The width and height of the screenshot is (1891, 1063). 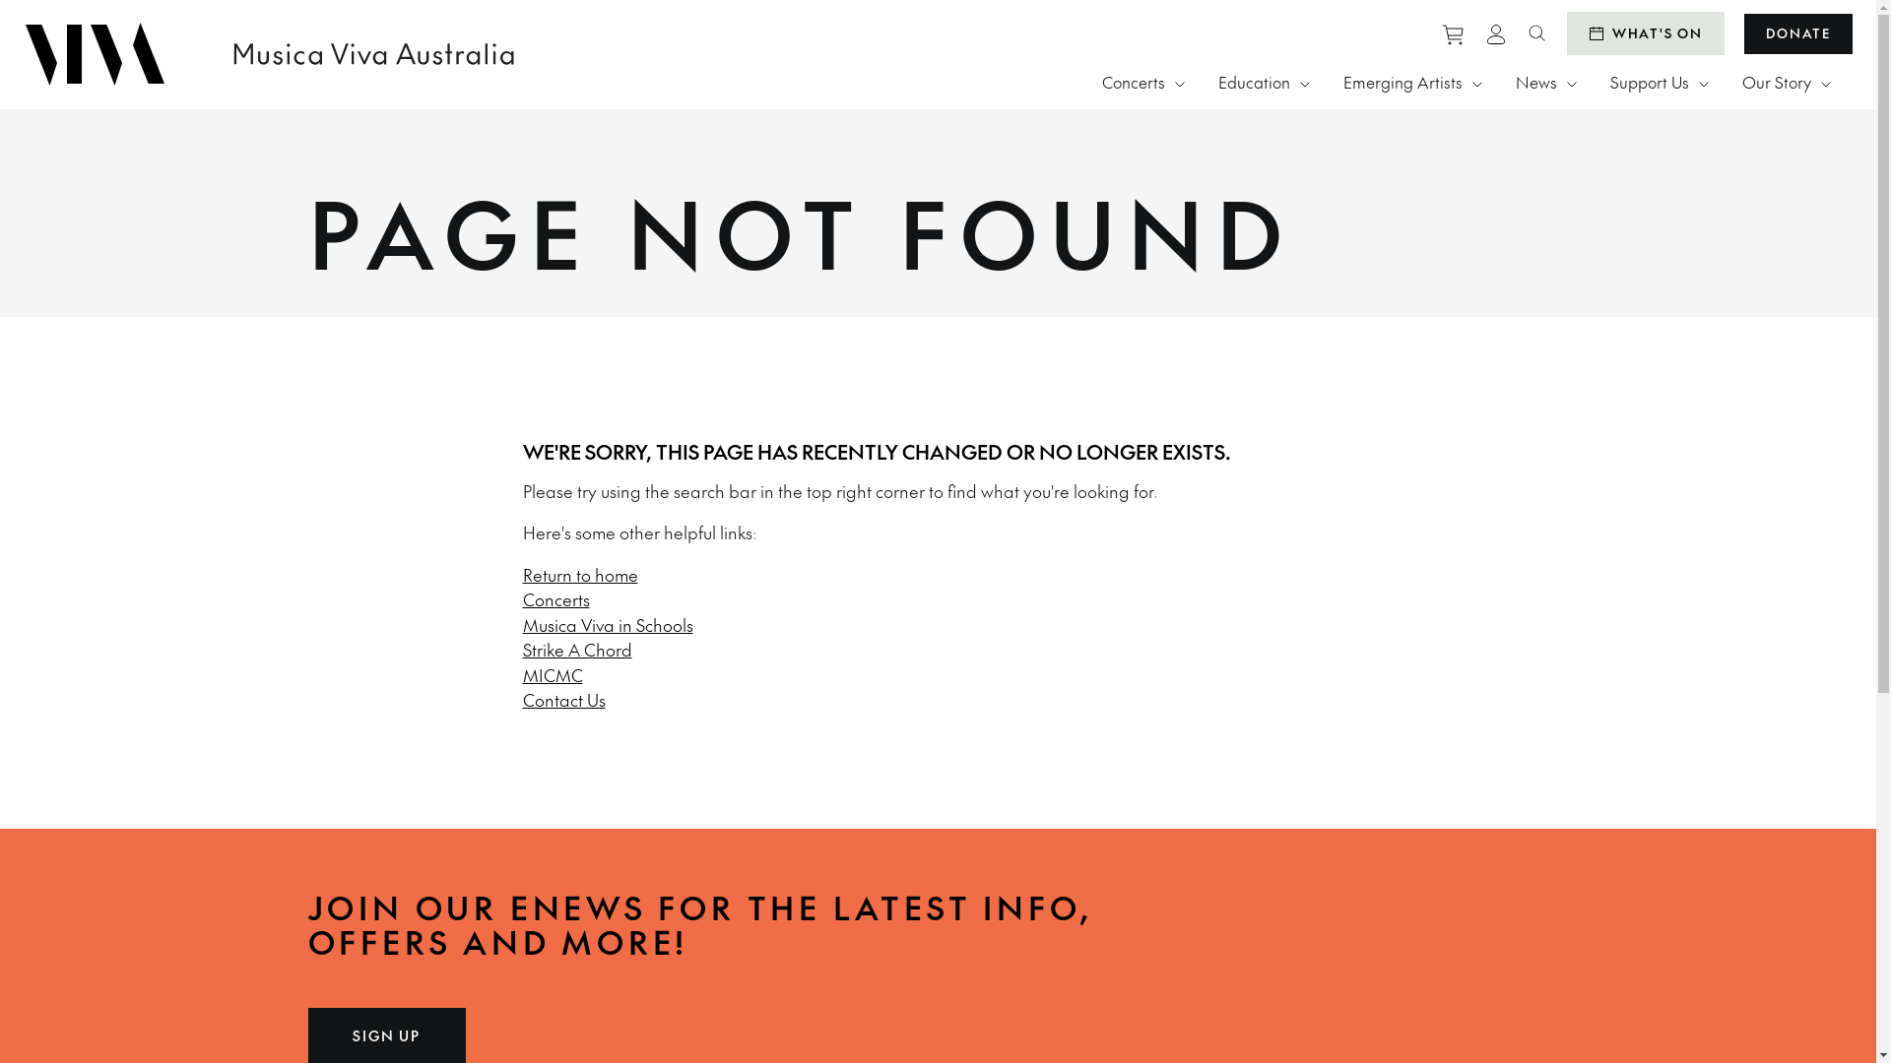 What do you see at coordinates (1798, 33) in the screenshot?
I see `DONATE` at bounding box center [1798, 33].